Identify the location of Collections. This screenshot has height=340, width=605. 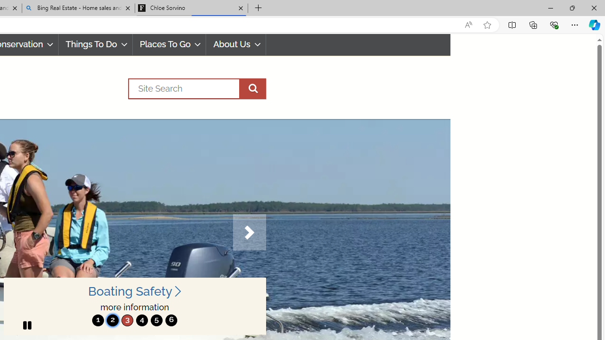
(533, 25).